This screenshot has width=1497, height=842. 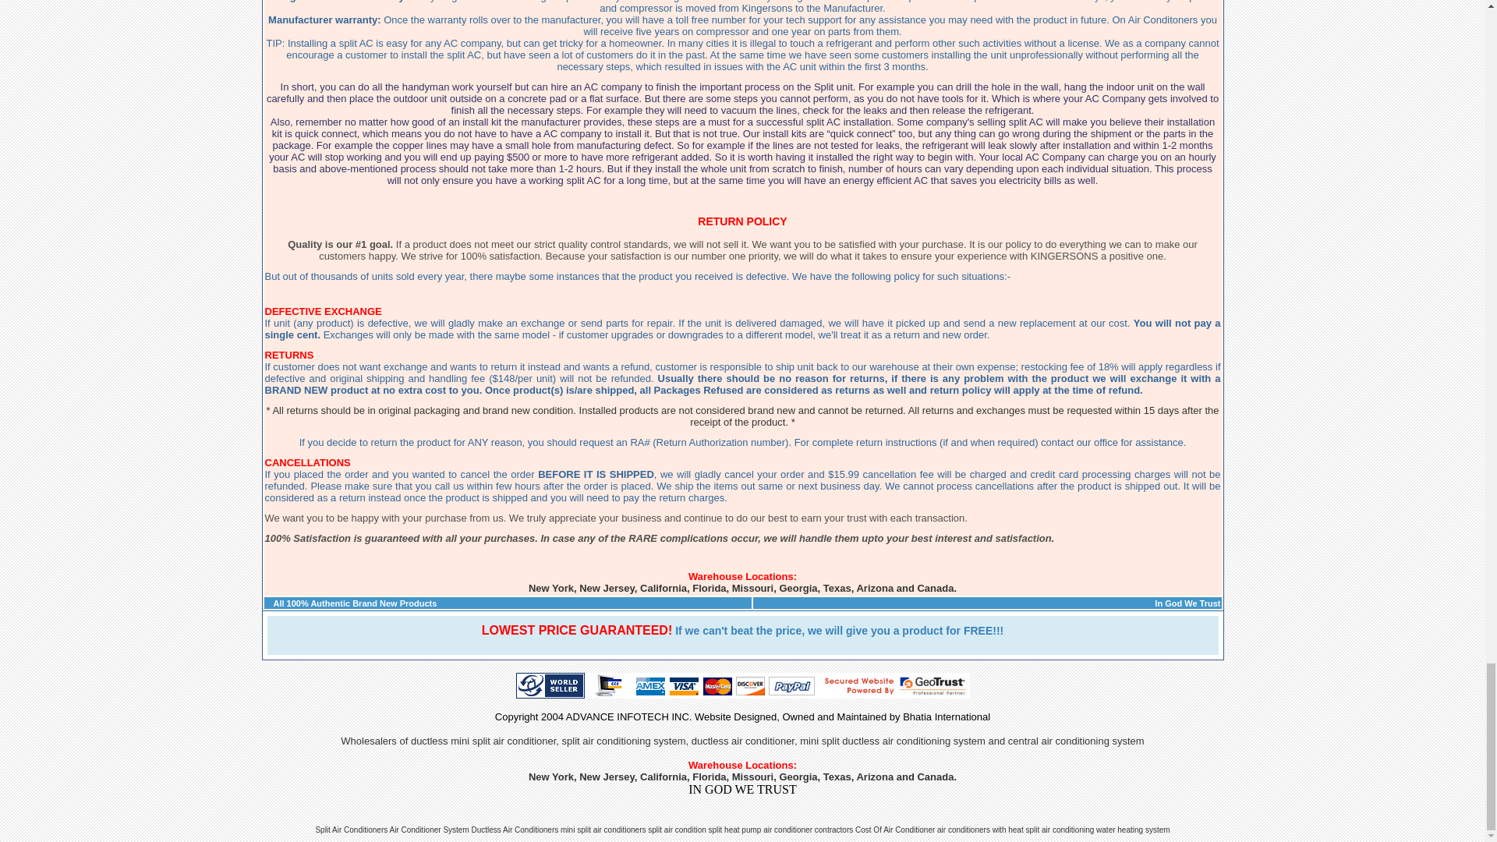 I want to click on split air conditioning, so click(x=1060, y=830).